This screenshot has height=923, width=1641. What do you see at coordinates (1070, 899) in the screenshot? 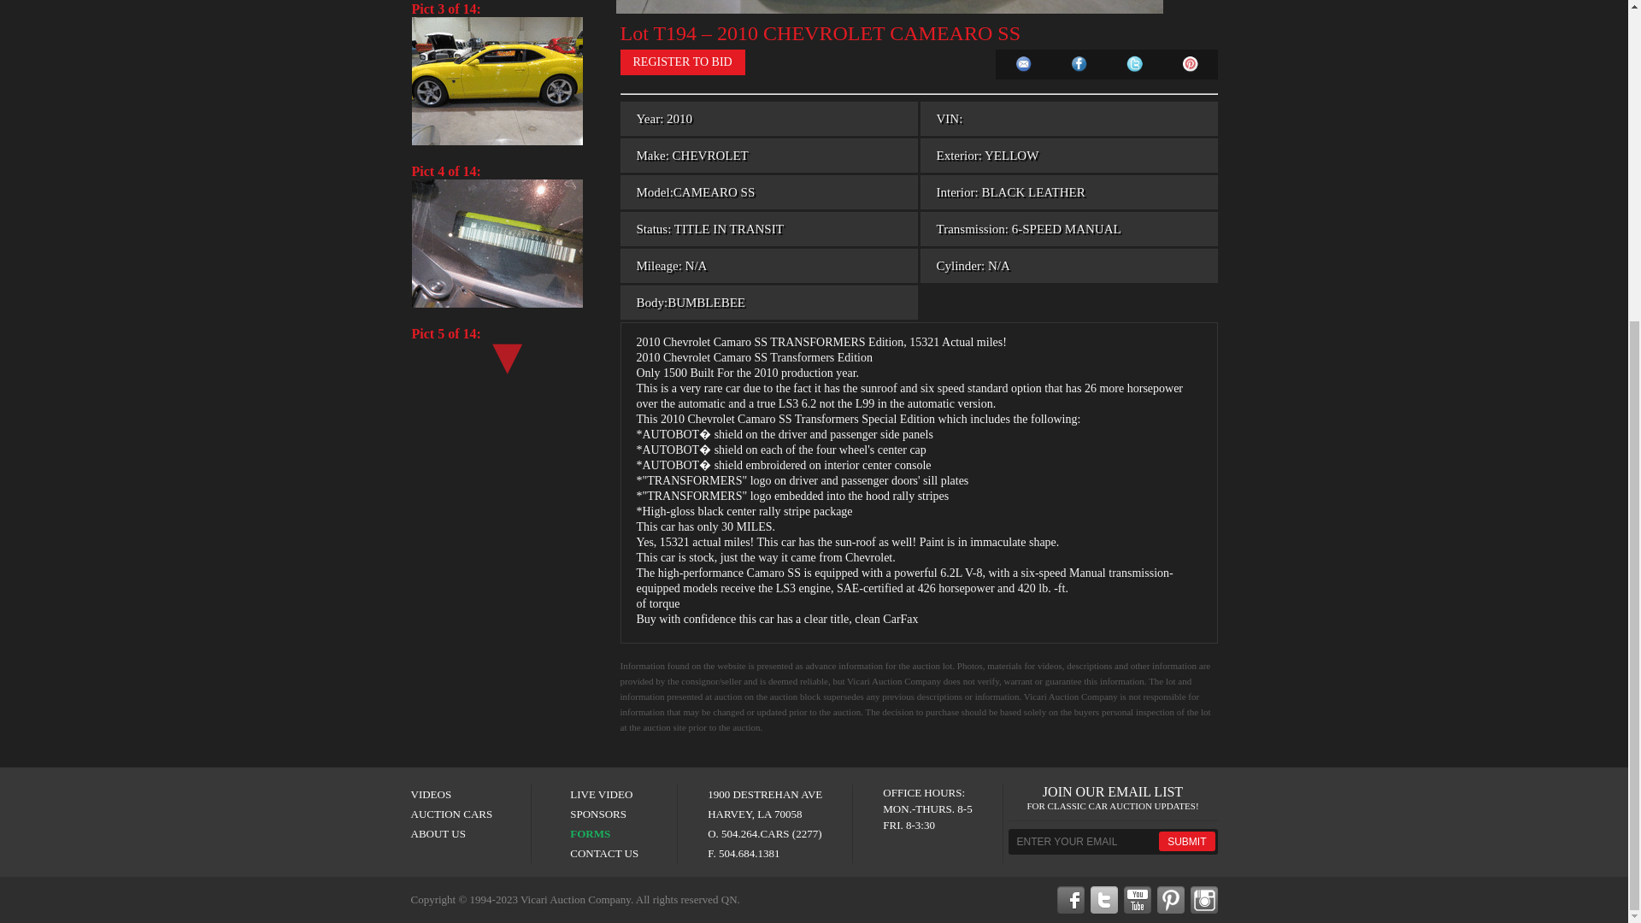
I see `Facebook` at bounding box center [1070, 899].